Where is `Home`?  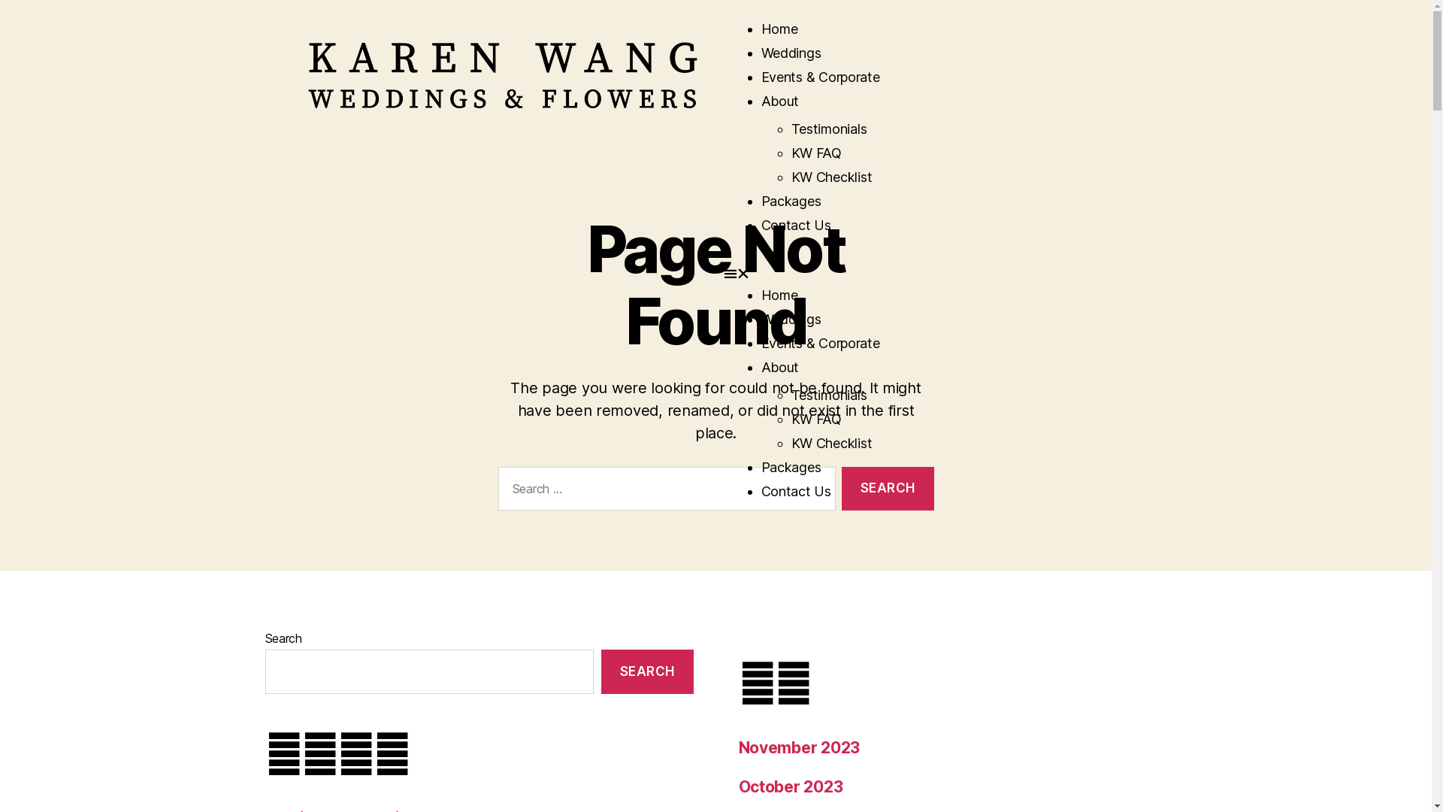 Home is located at coordinates (779, 29).